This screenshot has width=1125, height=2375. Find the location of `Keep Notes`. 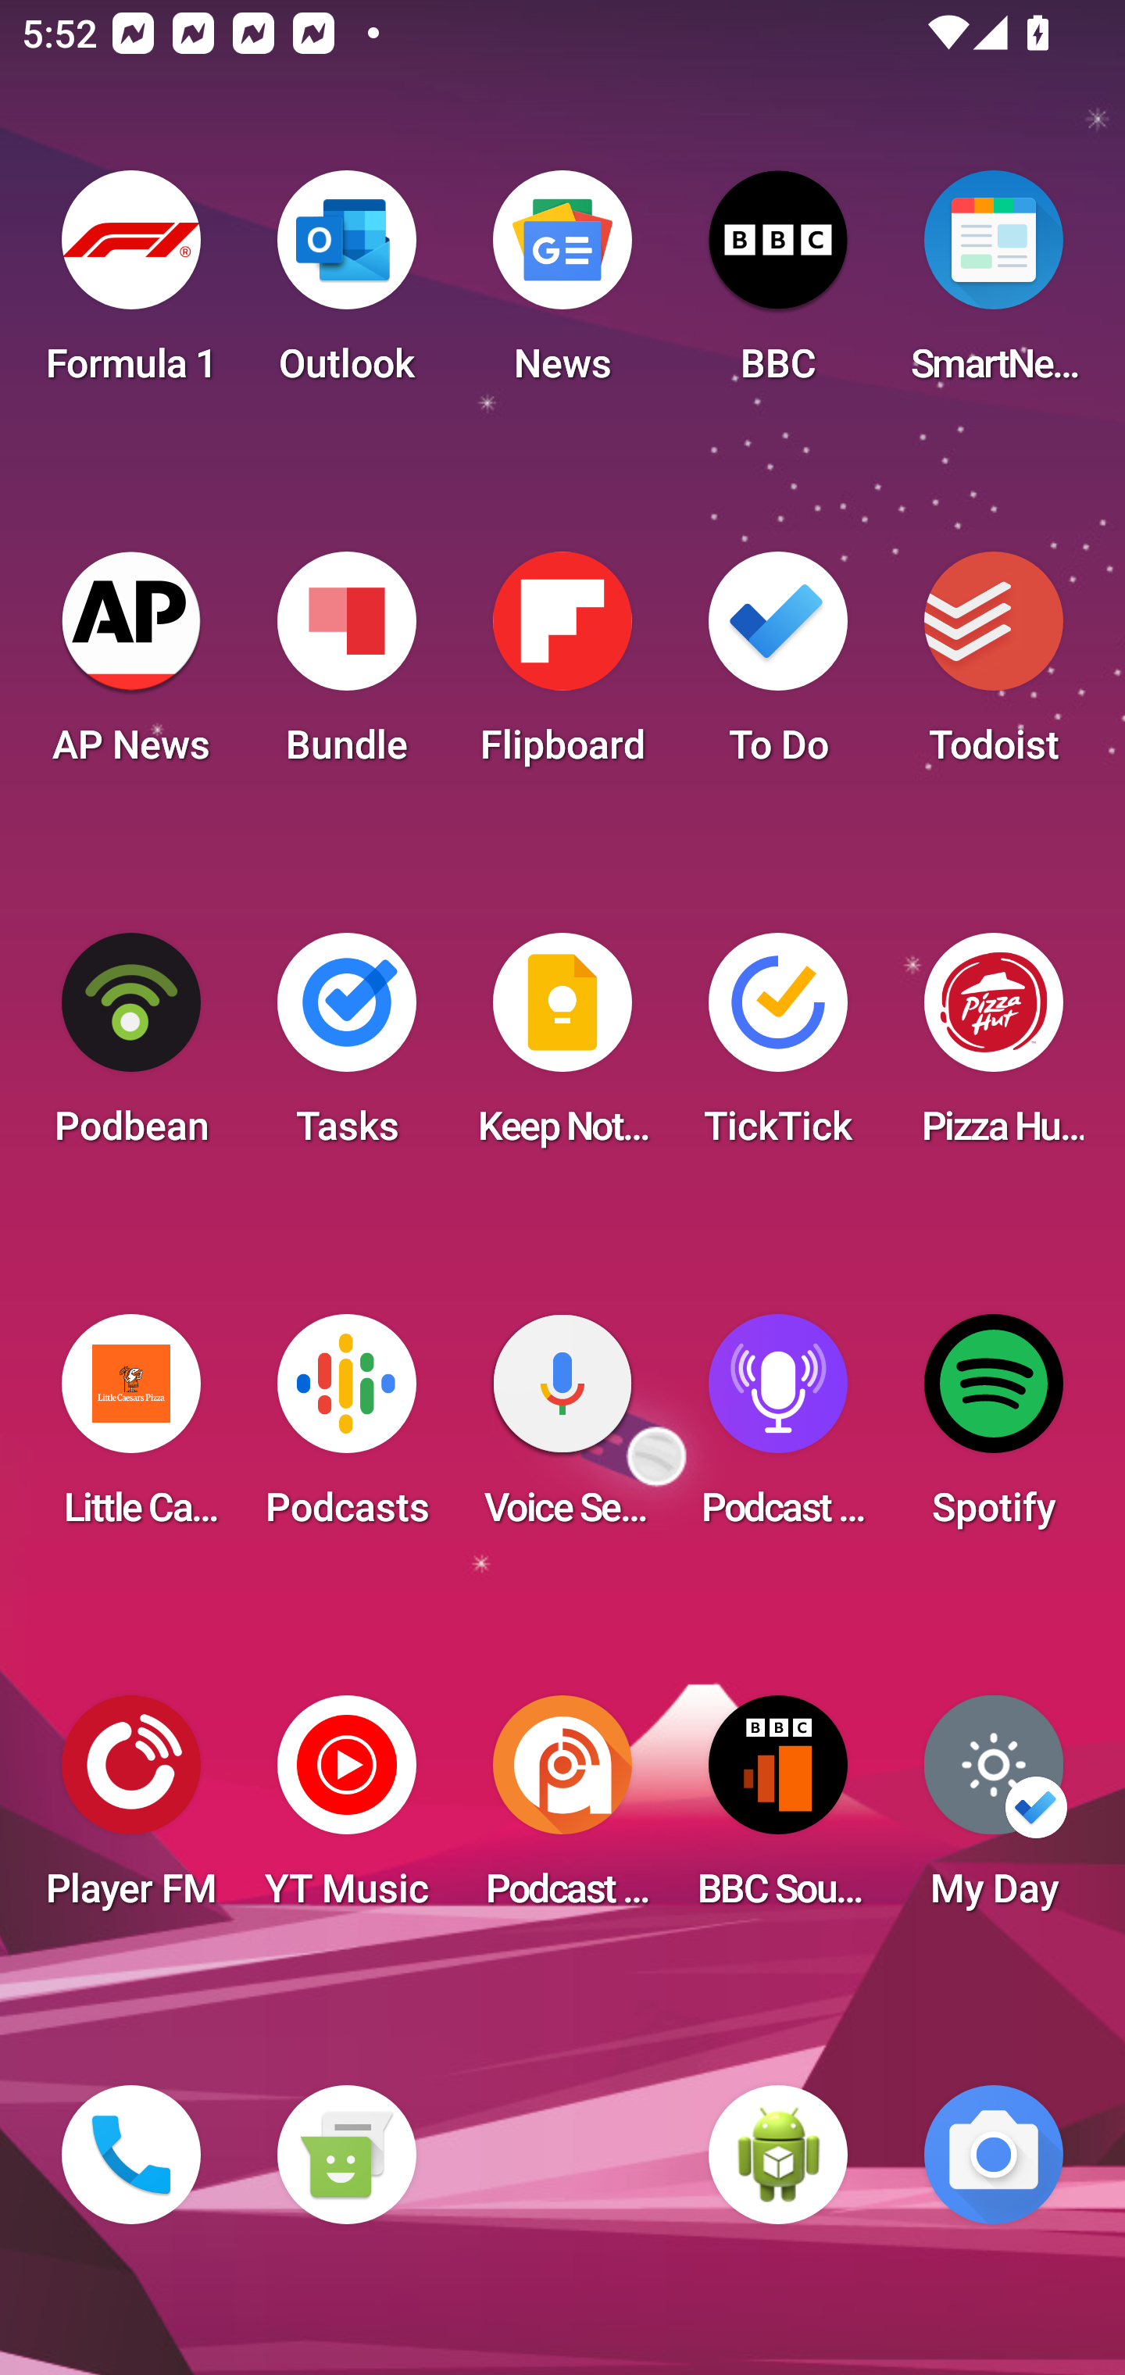

Keep Notes is located at coordinates (562, 1048).